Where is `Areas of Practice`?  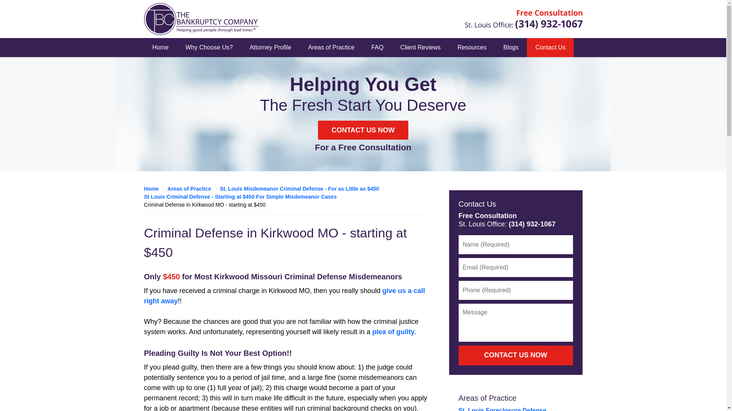
Areas of Practice is located at coordinates (487, 398).